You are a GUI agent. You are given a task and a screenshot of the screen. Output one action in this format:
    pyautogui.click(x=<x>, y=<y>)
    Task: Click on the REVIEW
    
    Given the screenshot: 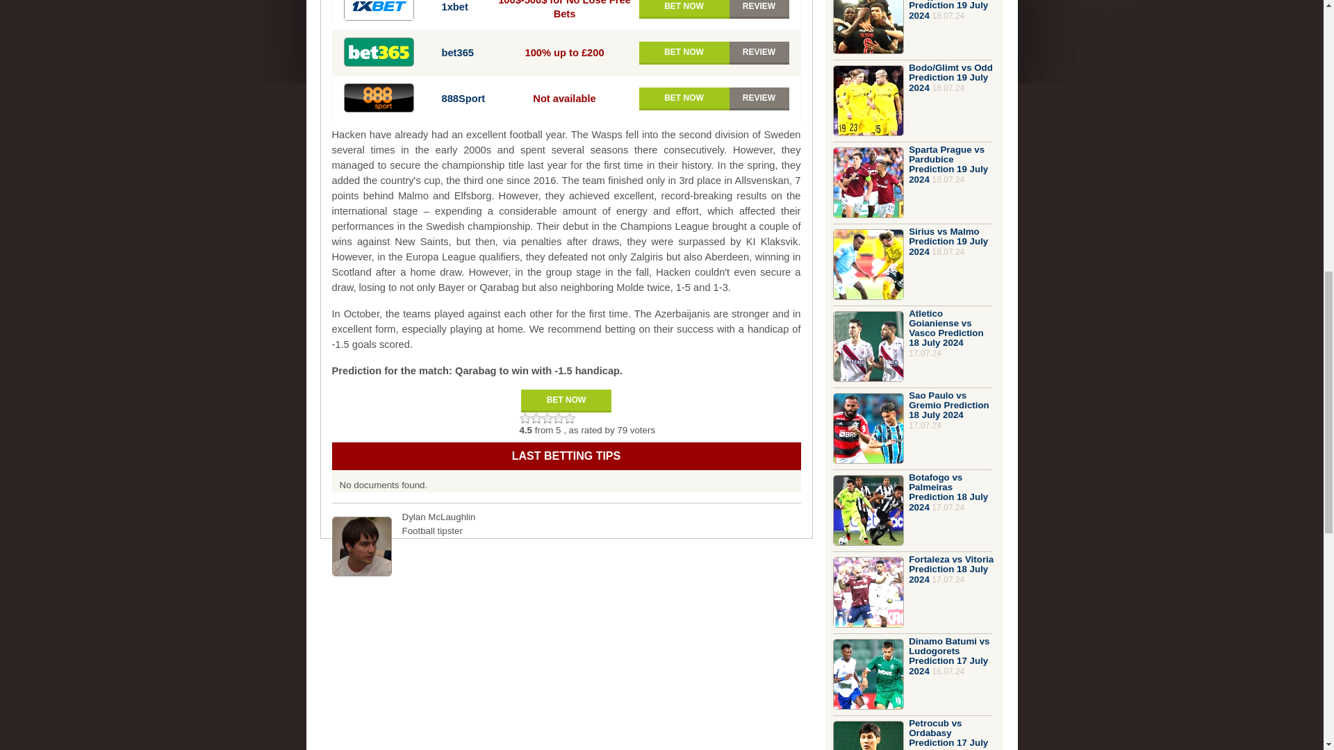 What is the action you would take?
    pyautogui.click(x=759, y=53)
    